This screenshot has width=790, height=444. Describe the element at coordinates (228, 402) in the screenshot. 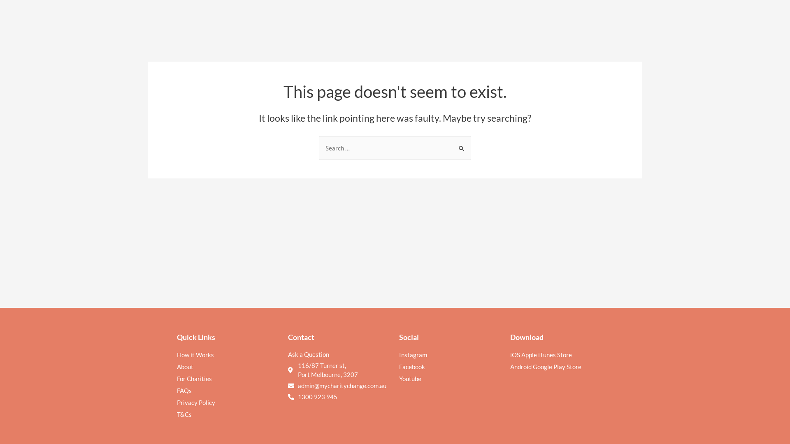

I see `Privacy Policy` at that location.